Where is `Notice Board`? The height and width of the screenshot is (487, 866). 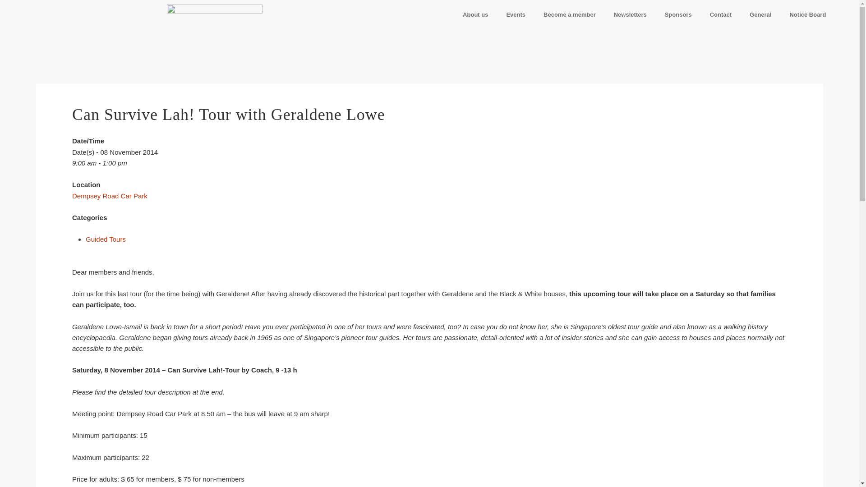 Notice Board is located at coordinates (807, 14).